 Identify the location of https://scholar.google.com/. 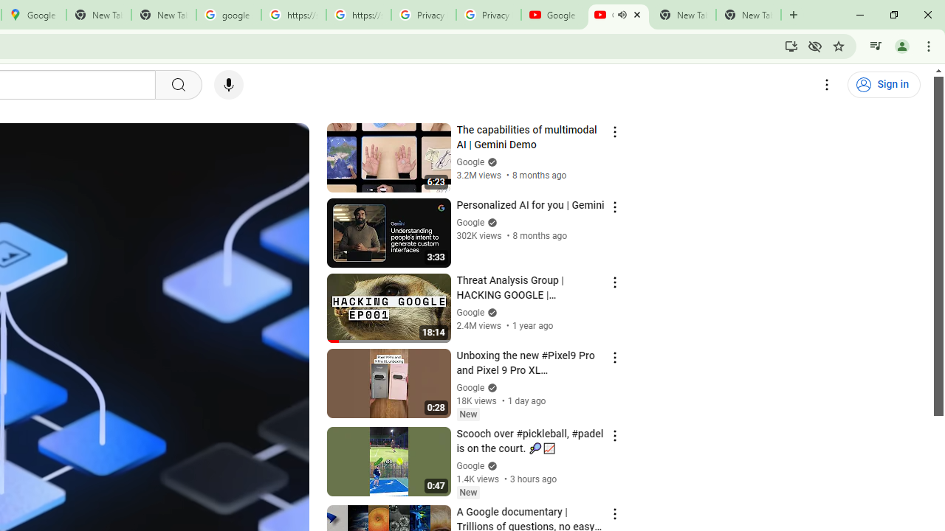
(294, 15).